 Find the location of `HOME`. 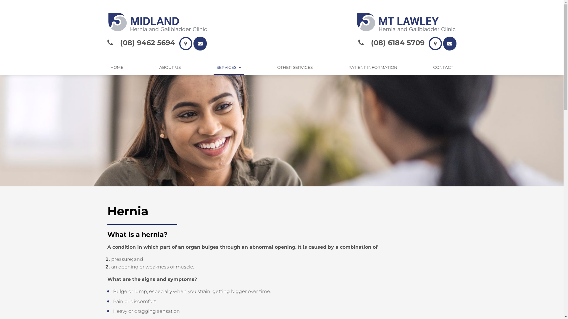

HOME is located at coordinates (117, 68).